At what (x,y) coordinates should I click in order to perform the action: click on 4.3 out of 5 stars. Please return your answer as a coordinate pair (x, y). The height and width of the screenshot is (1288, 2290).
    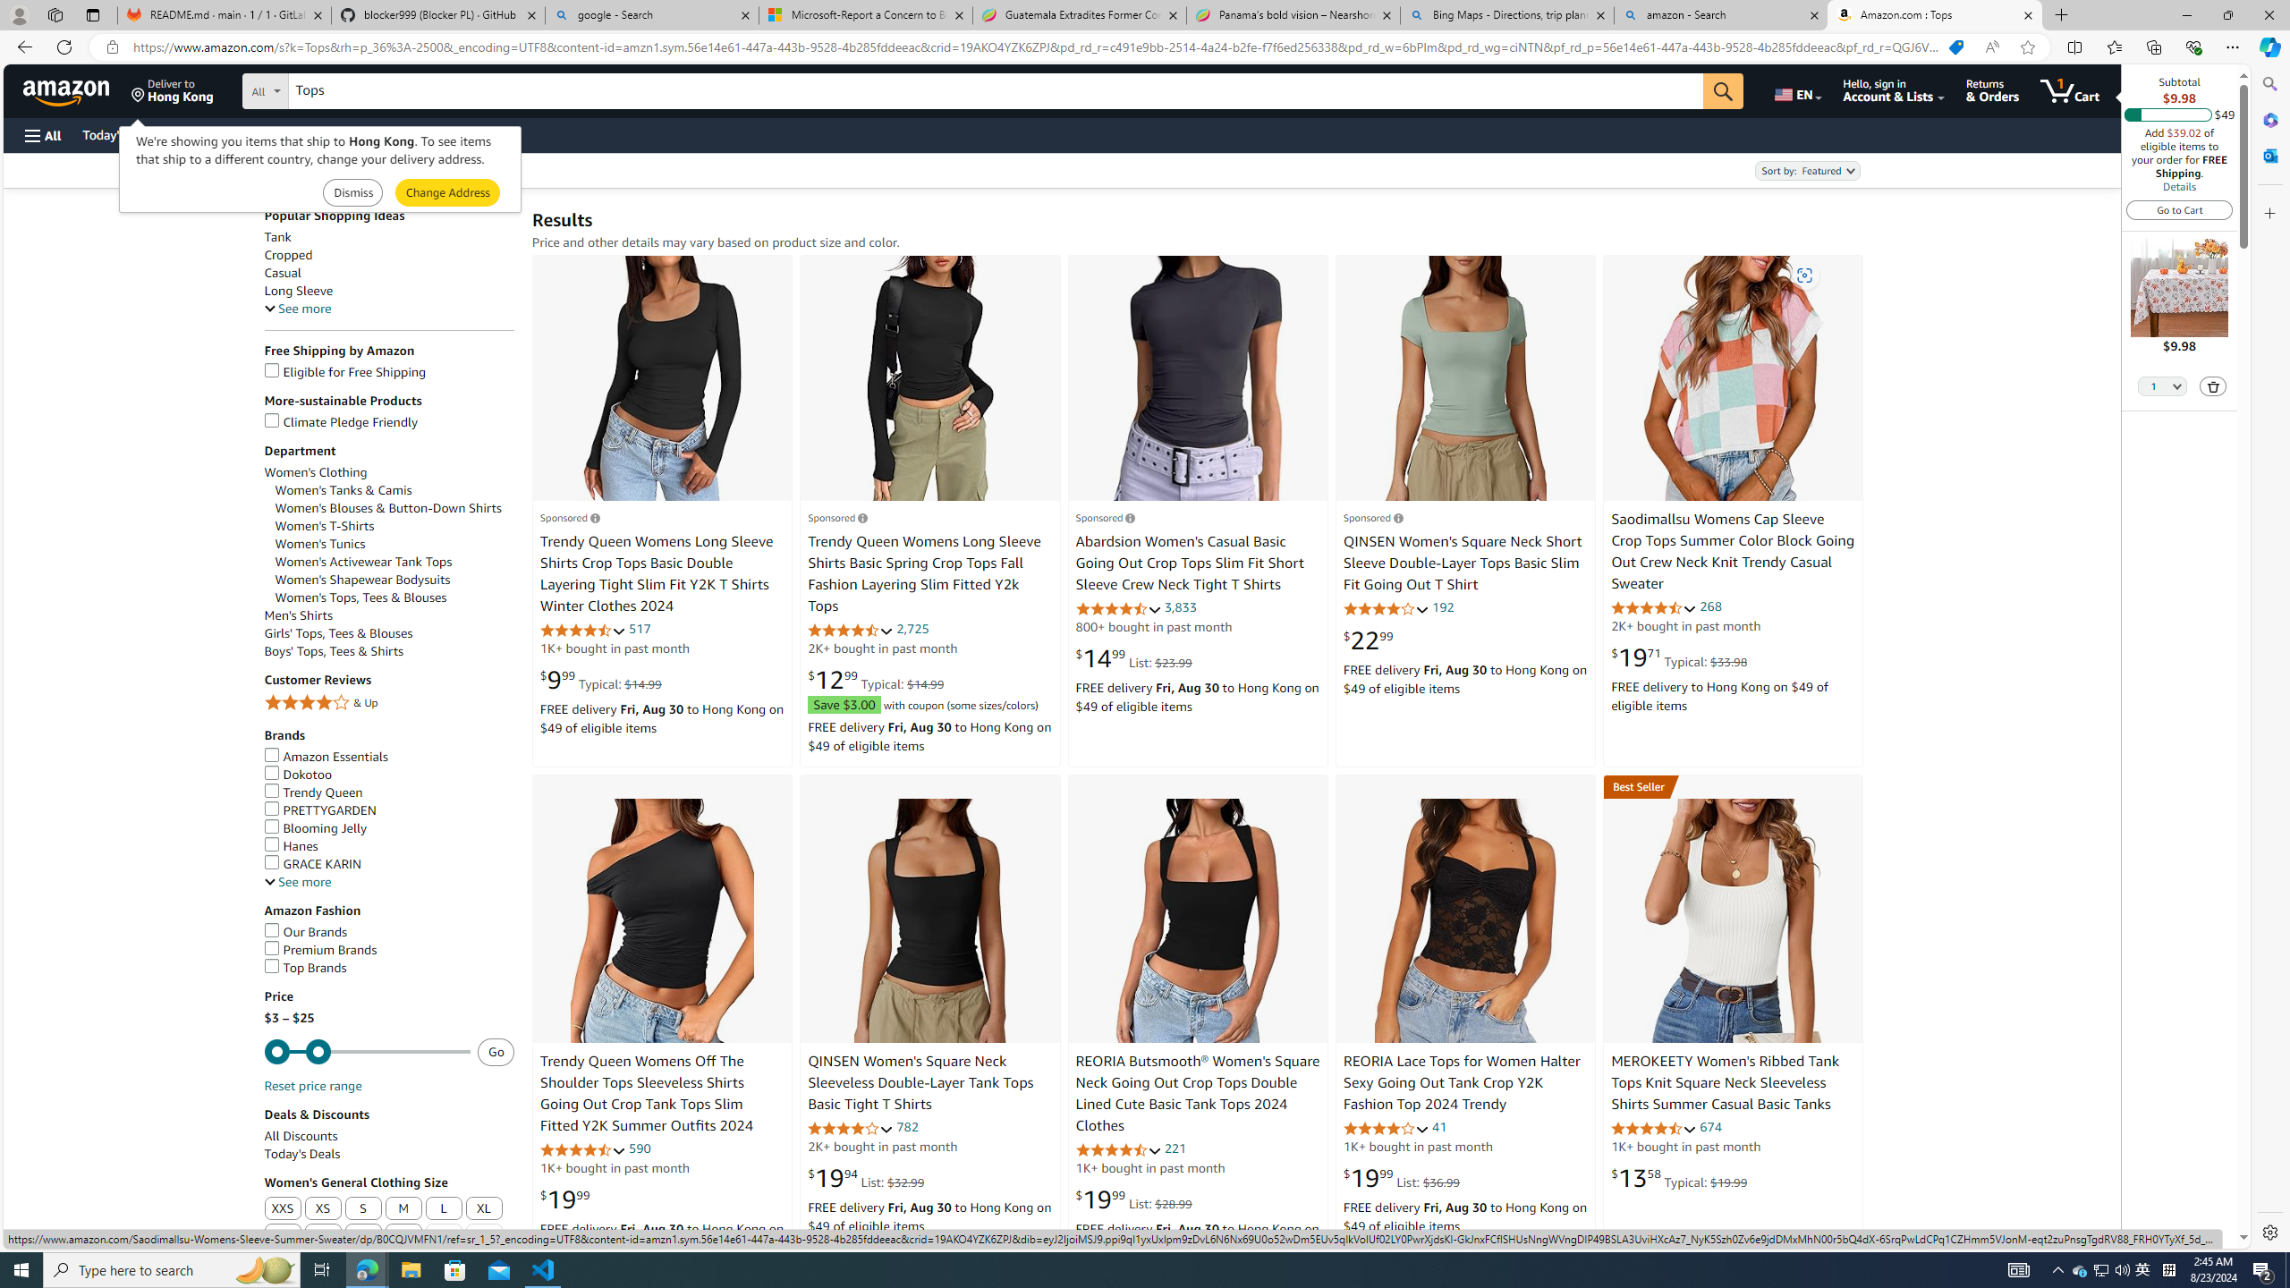
    Looking at the image, I should click on (582, 1149).